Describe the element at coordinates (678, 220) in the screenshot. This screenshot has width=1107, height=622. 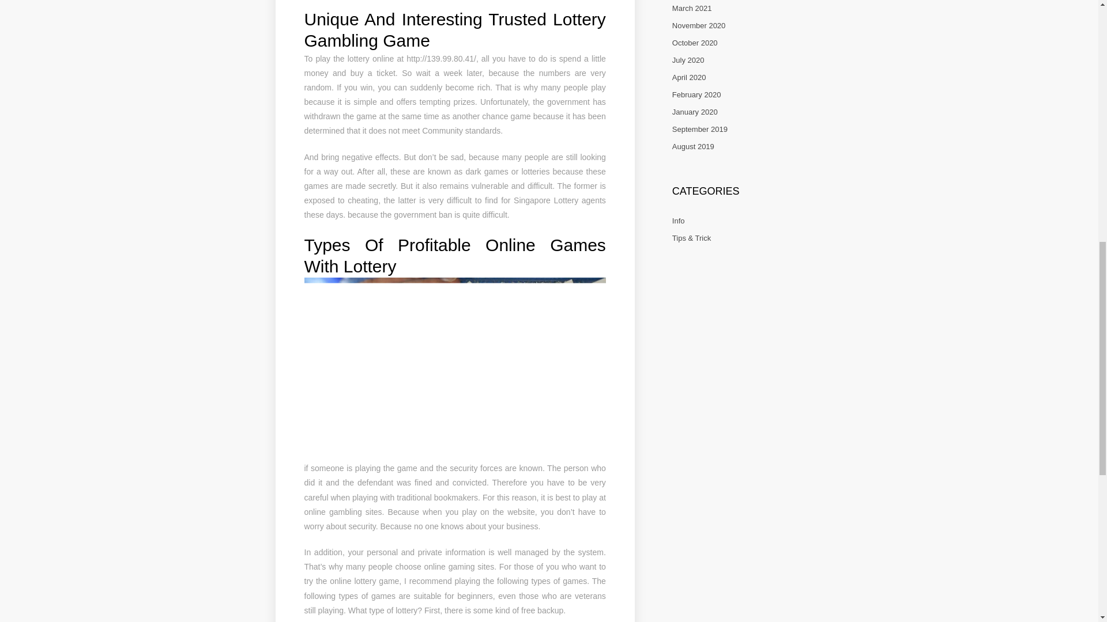
I see `Info` at that location.